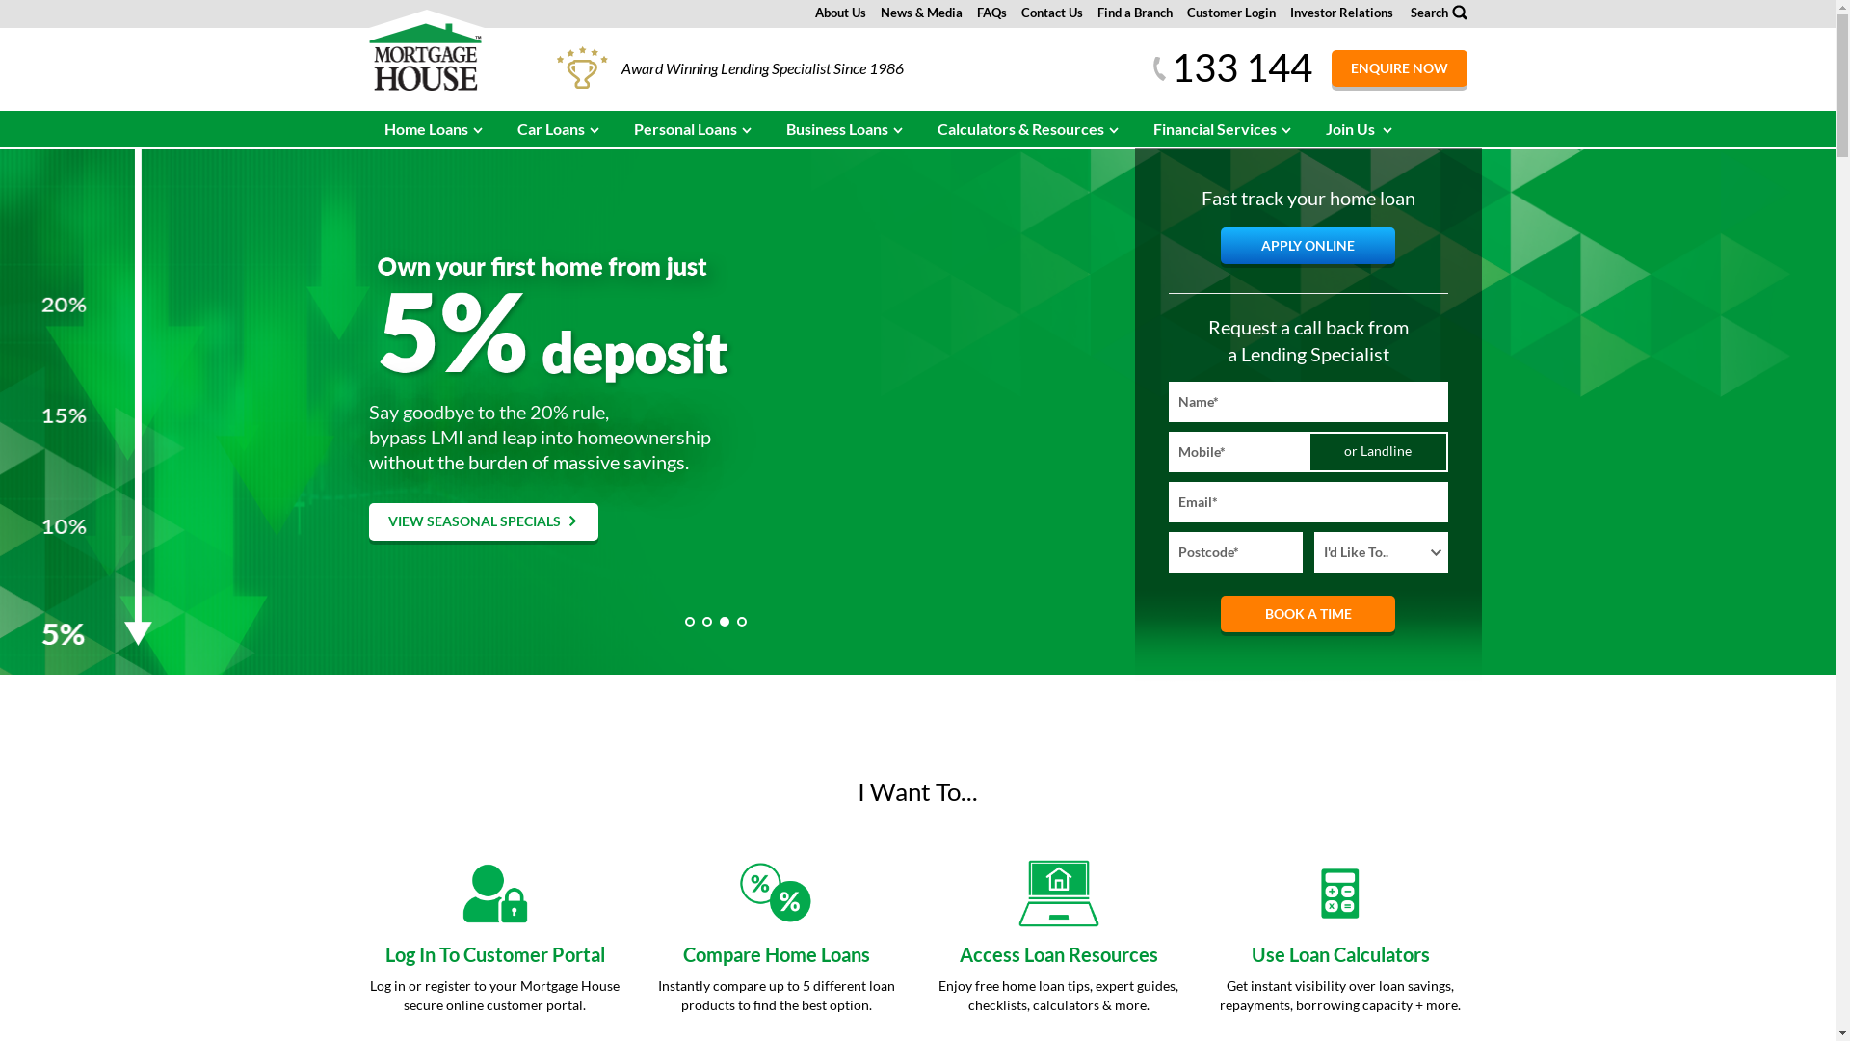  Describe the element at coordinates (559, 129) in the screenshot. I see `Car Loans` at that location.